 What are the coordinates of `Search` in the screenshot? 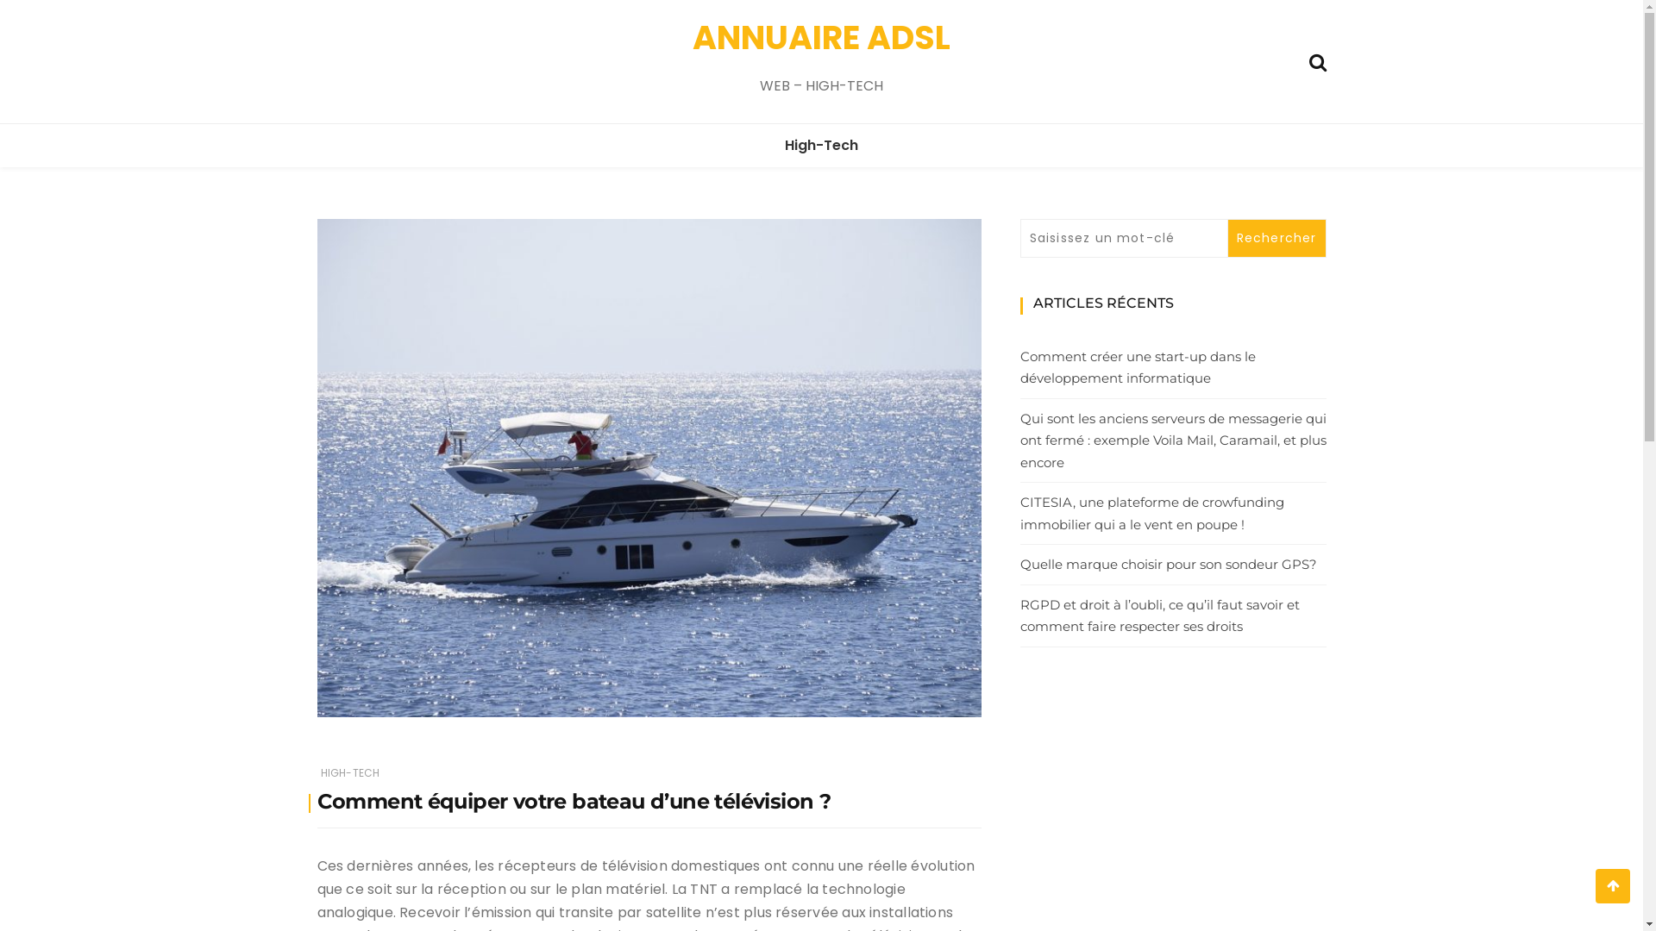 It's located at (1318, 60).